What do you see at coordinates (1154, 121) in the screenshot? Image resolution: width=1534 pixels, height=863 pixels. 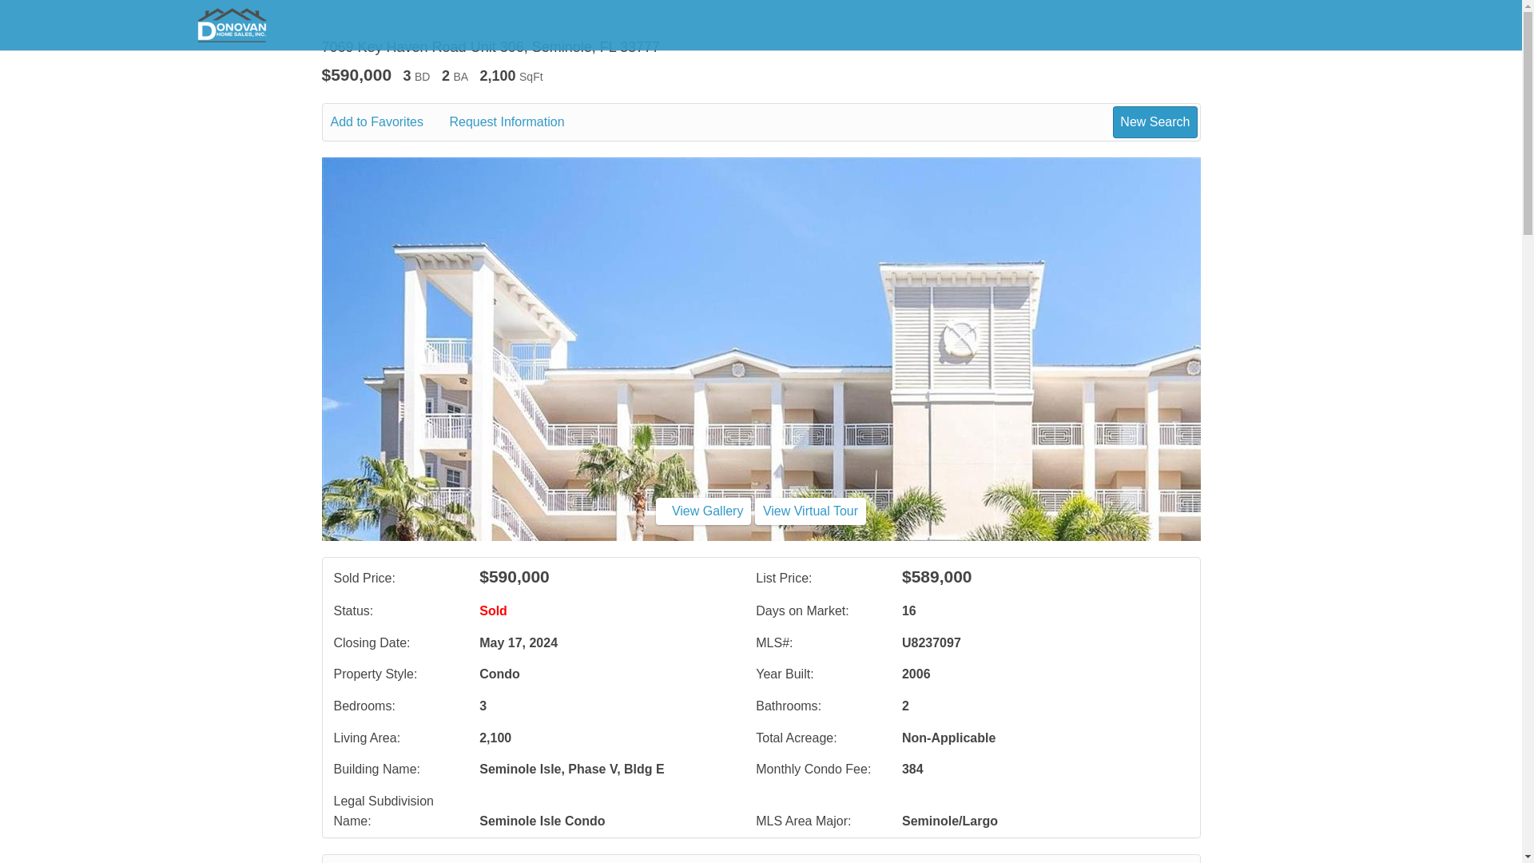 I see `New Search` at bounding box center [1154, 121].